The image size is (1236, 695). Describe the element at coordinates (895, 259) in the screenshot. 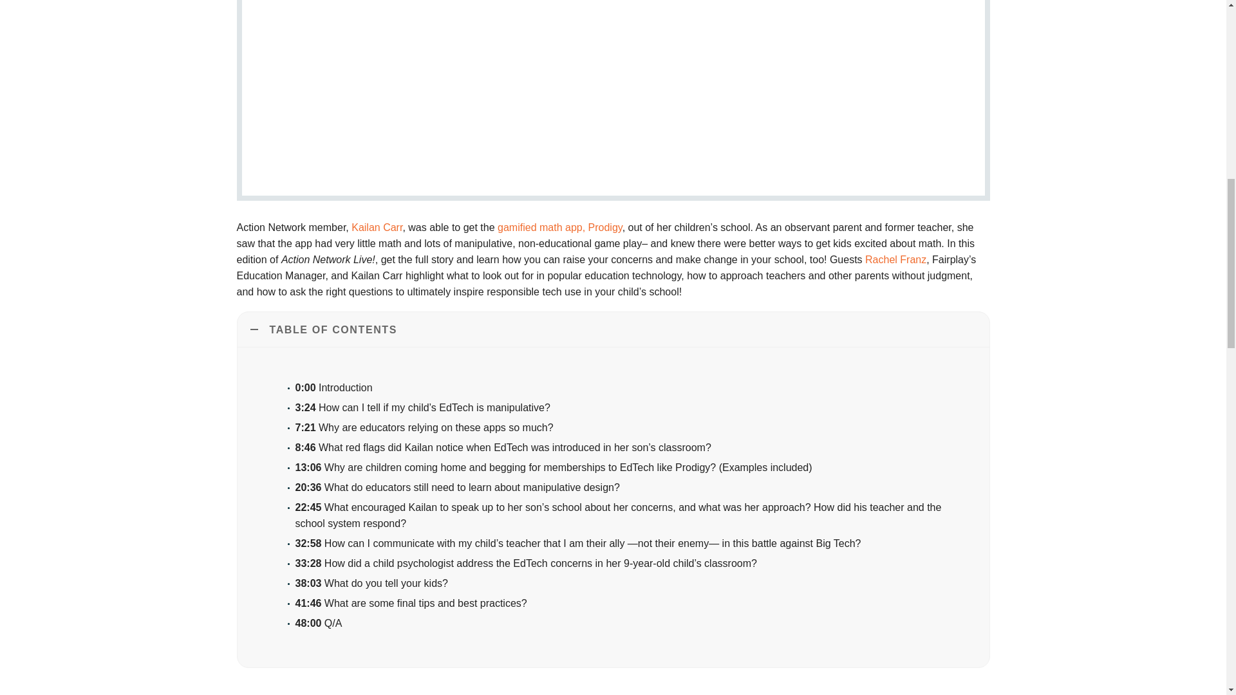

I see `Rachel Franz` at that location.